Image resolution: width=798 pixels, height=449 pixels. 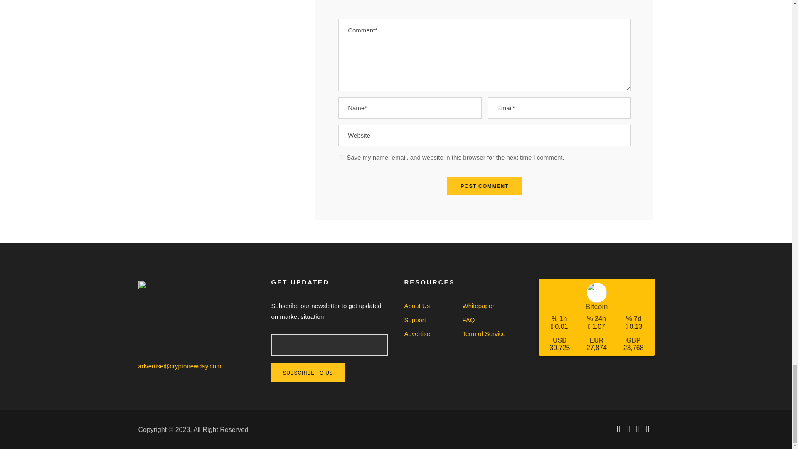 What do you see at coordinates (485, 186) in the screenshot?
I see `Post Comment` at bounding box center [485, 186].